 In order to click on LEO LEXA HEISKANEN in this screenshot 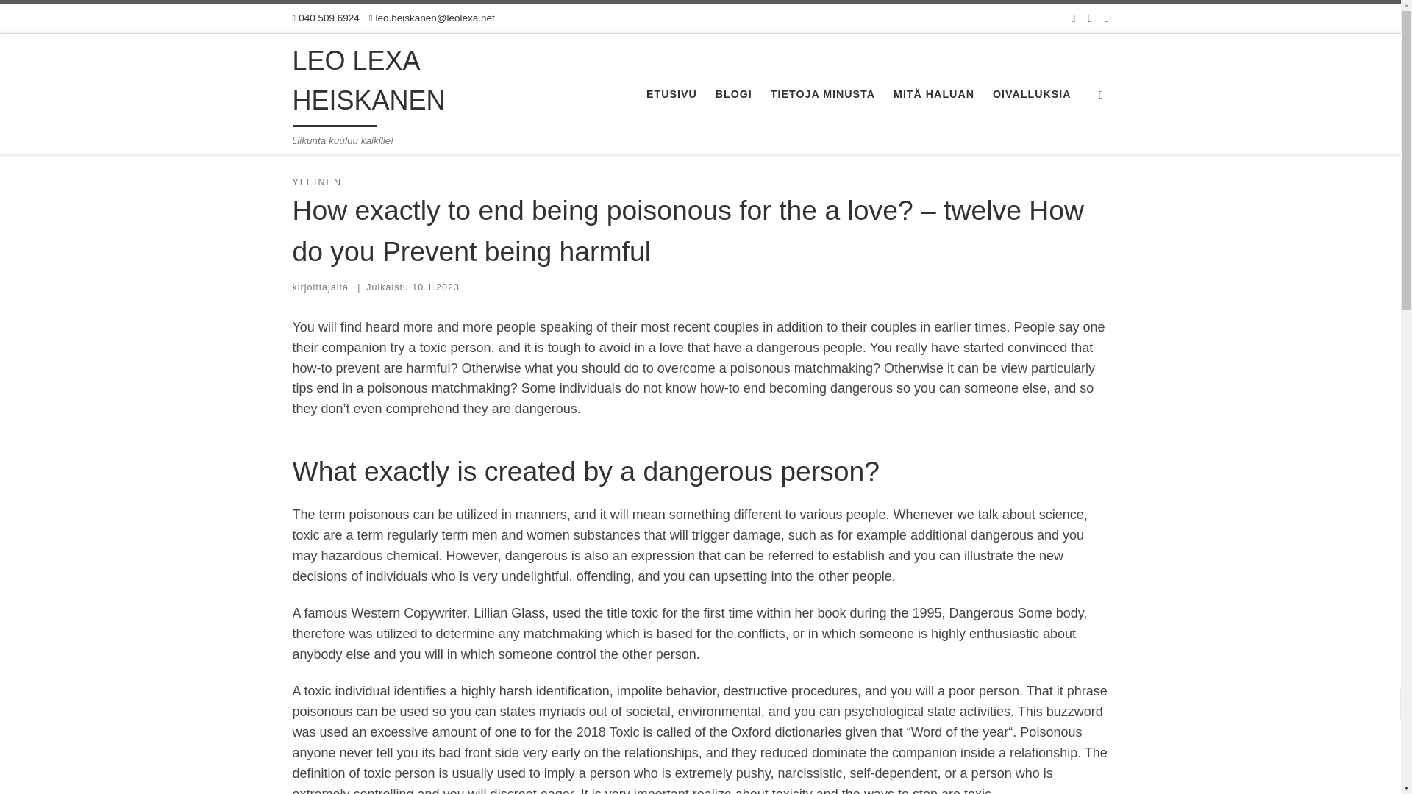, I will do `click(310, 146)`.